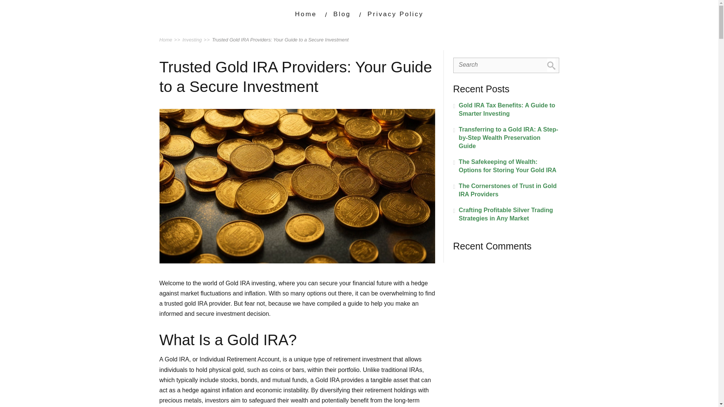  I want to click on Crafting Profitable Silver Trading Strategies in Any Market, so click(506, 214).